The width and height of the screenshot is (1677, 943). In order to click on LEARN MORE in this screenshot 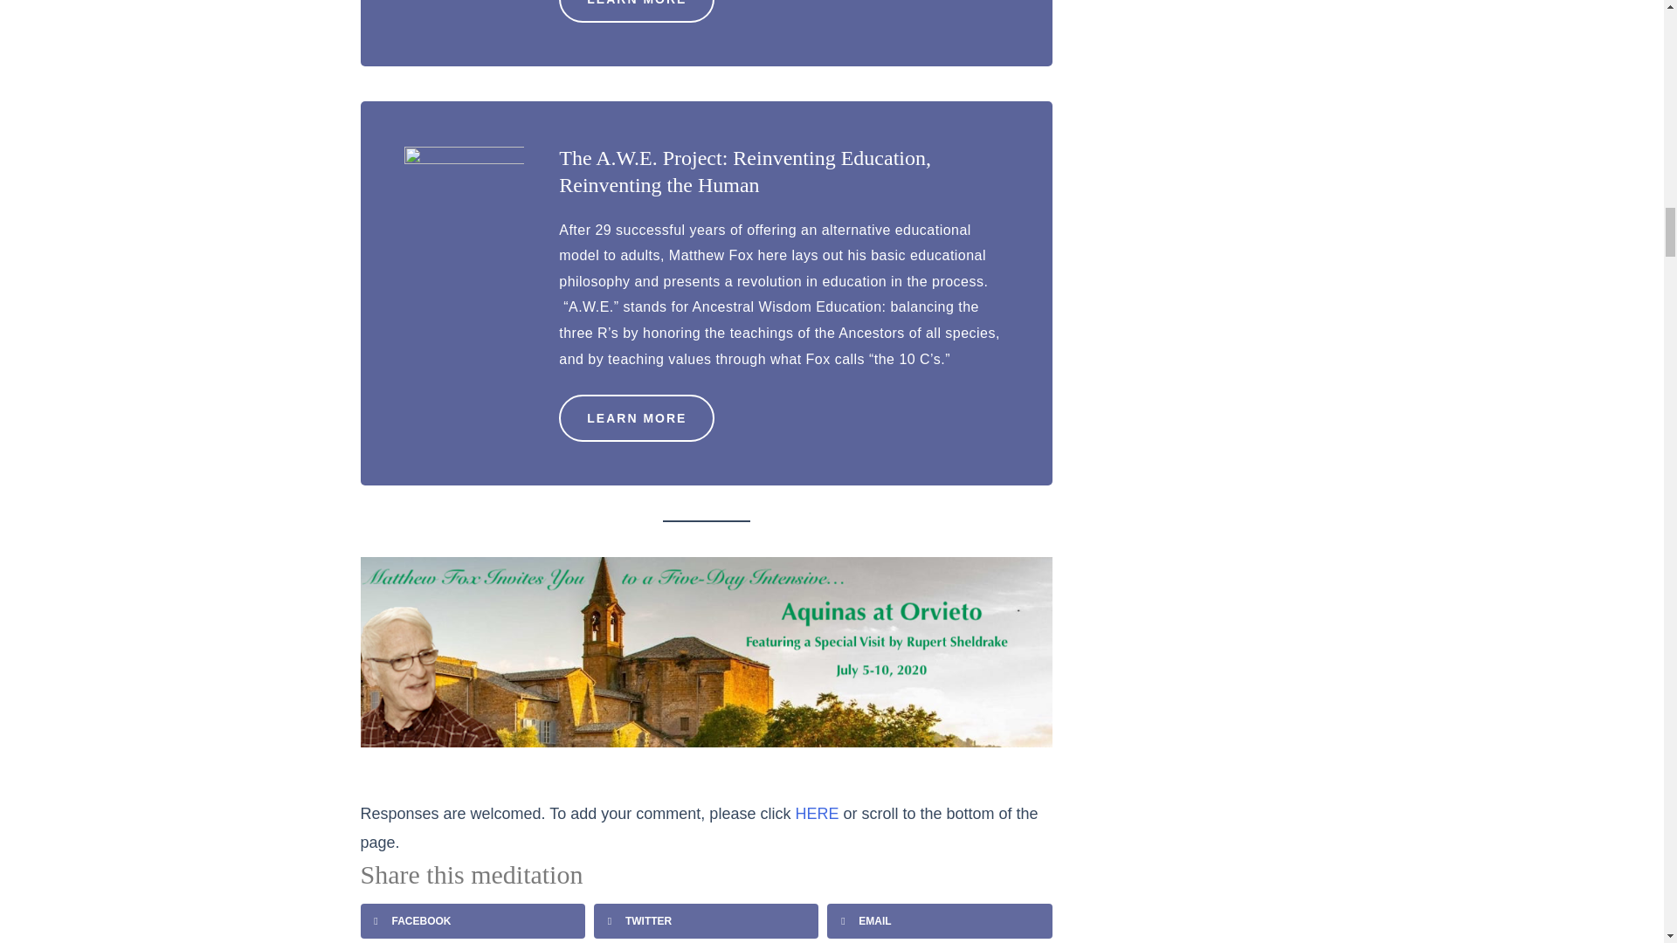, I will do `click(636, 10)`.